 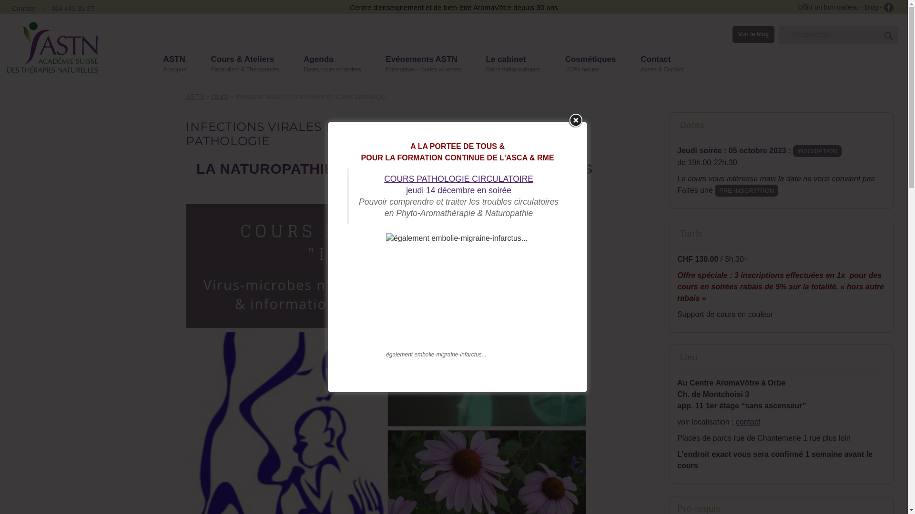 I want to click on INSCRIPTION, so click(x=817, y=150).